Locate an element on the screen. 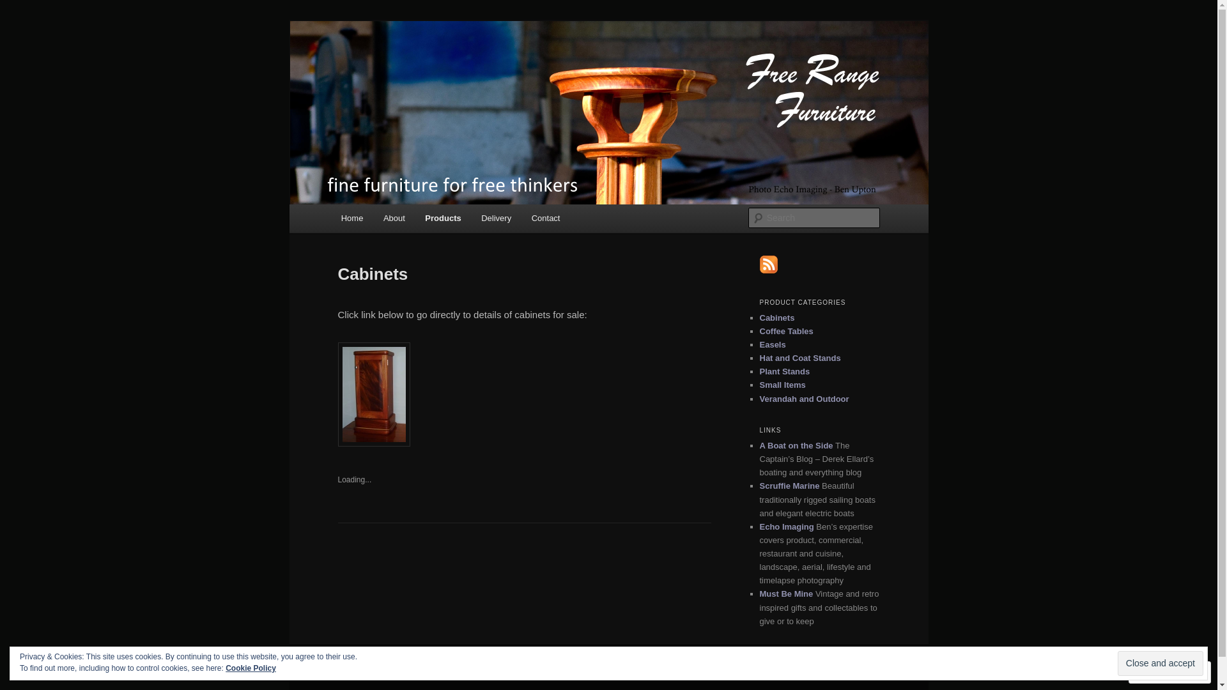 The width and height of the screenshot is (1227, 690). Close and accept is located at coordinates (1161, 663).